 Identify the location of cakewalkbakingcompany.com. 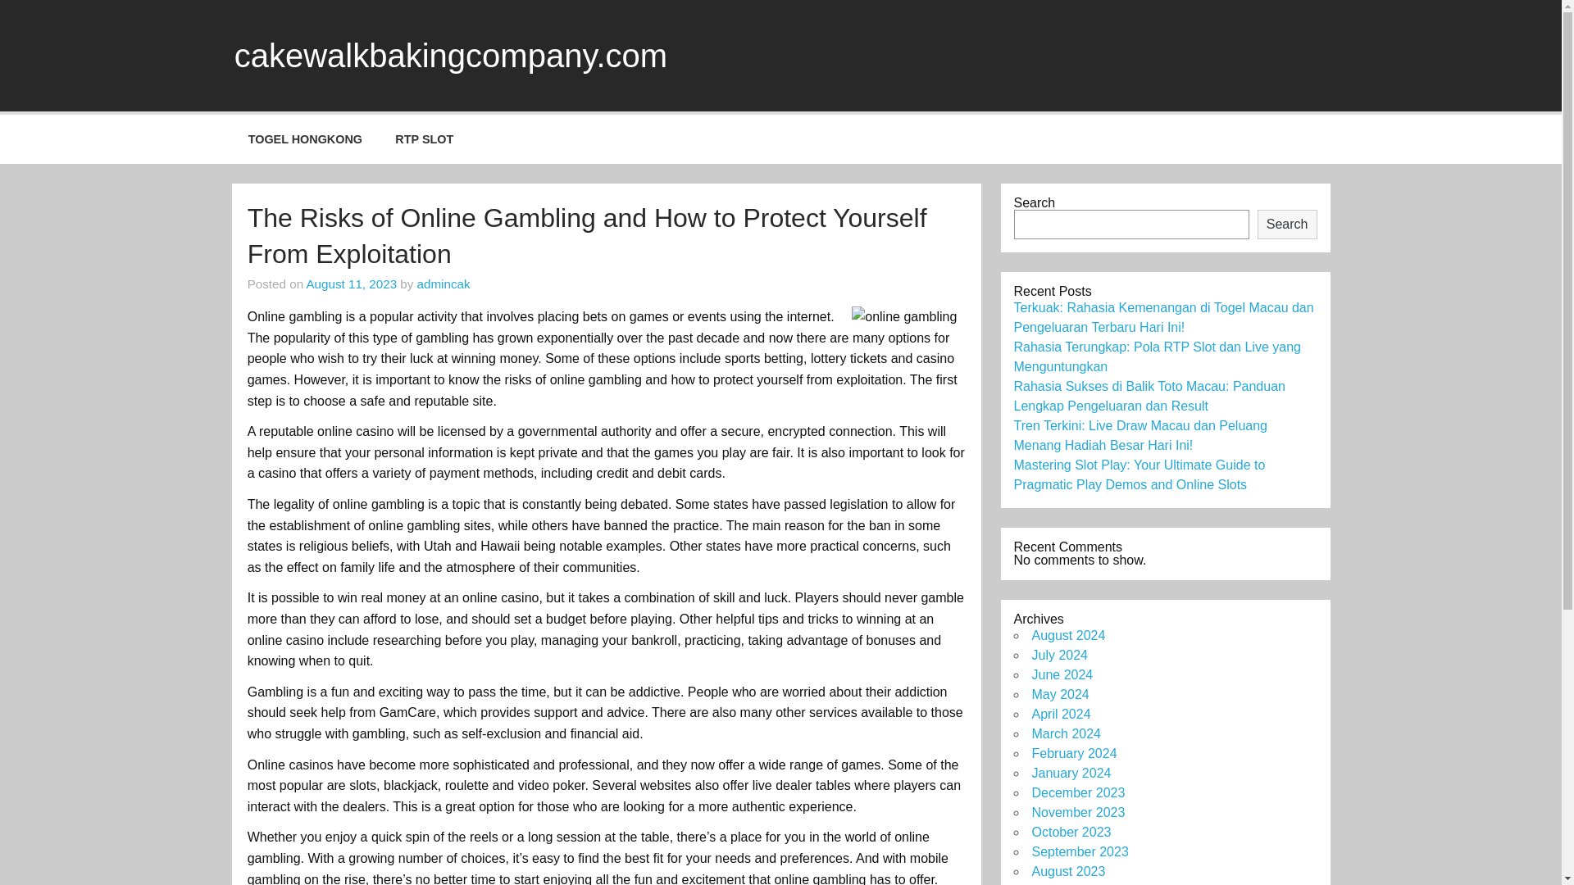
(451, 56).